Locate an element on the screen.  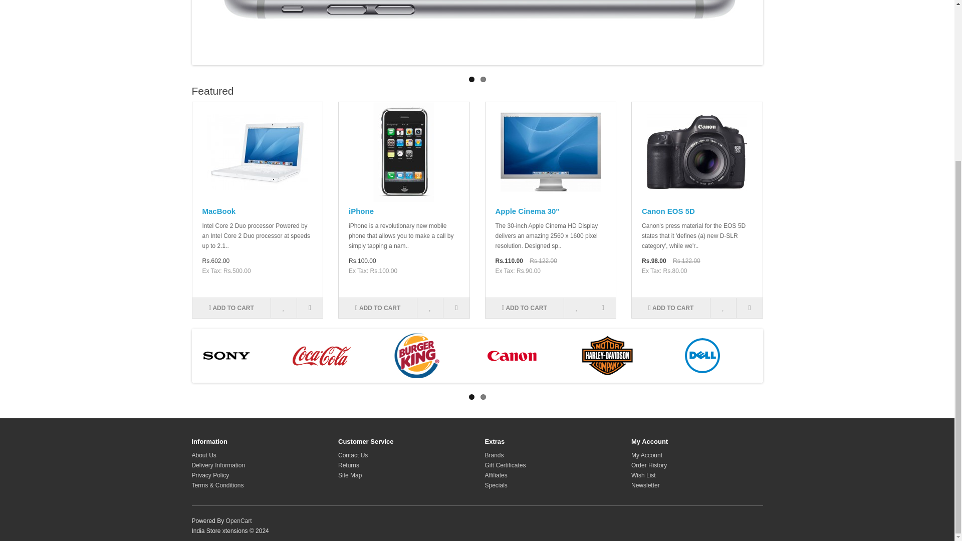
Canon EOS 5D is located at coordinates (696, 152).